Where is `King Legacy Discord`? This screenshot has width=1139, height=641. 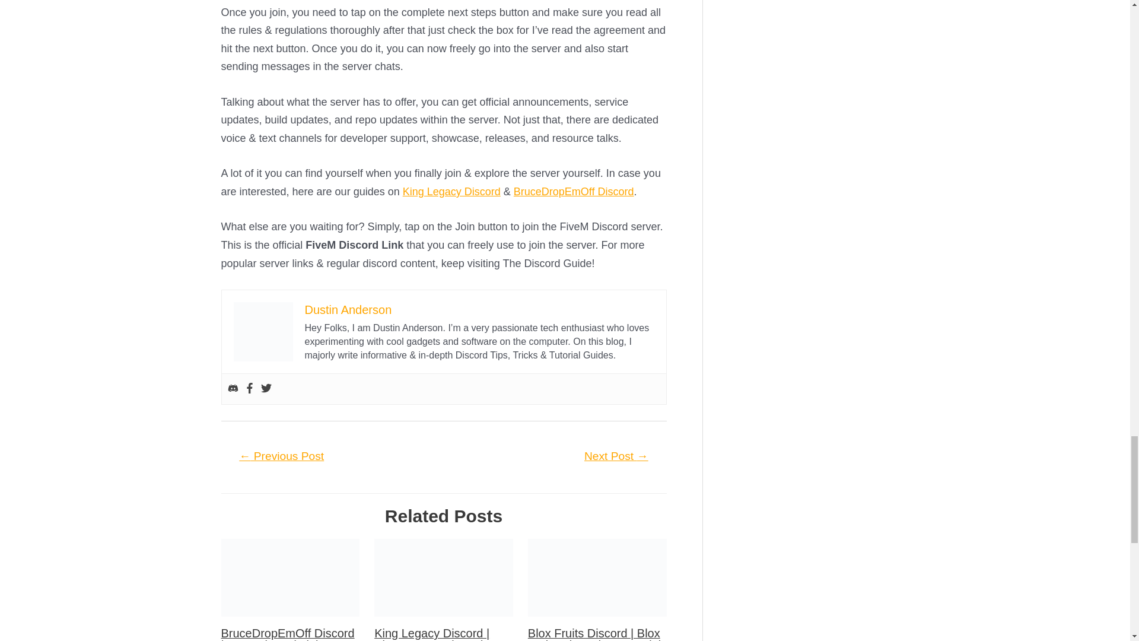 King Legacy Discord is located at coordinates (452, 191).